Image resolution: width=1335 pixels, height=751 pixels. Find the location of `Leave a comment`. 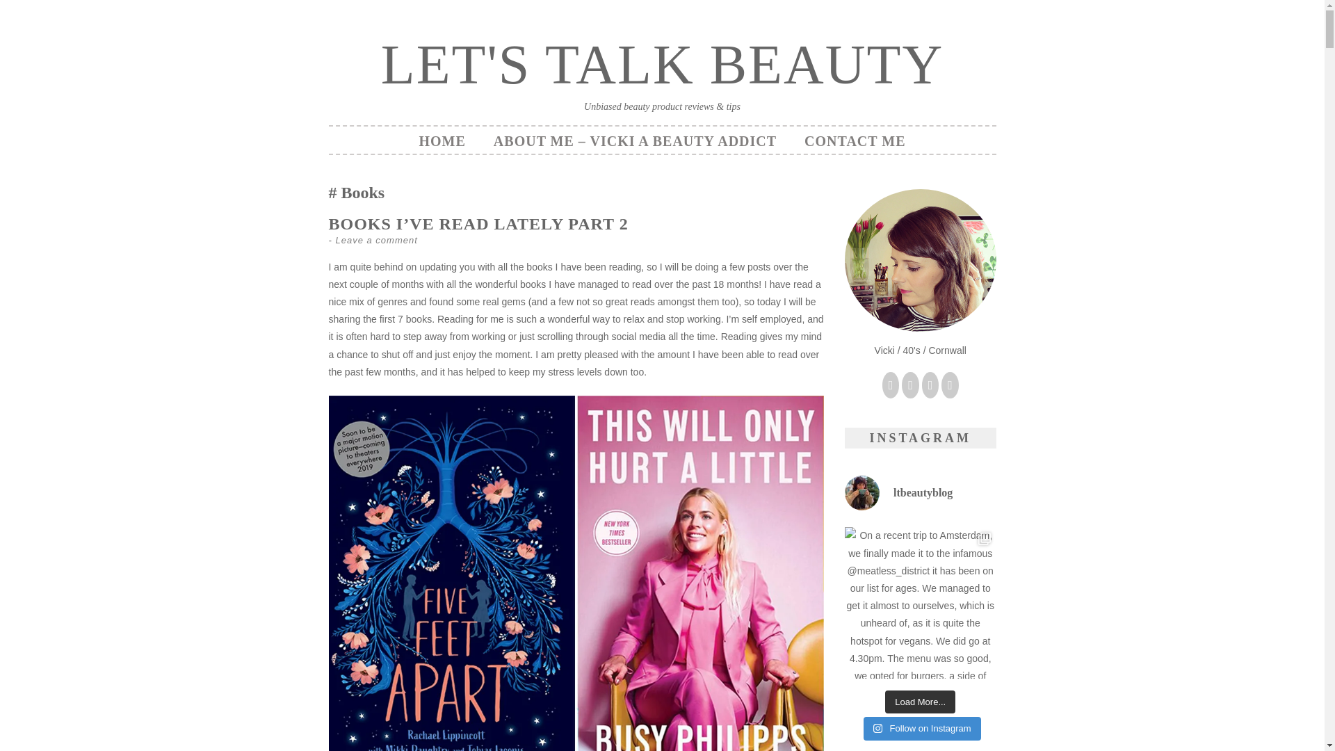

Leave a comment is located at coordinates (375, 241).